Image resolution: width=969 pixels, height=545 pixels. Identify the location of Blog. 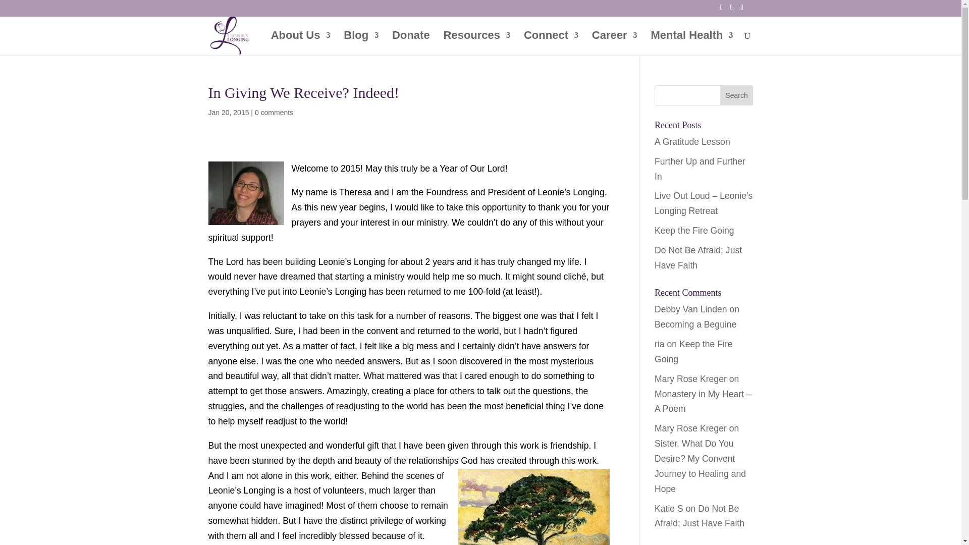
(361, 43).